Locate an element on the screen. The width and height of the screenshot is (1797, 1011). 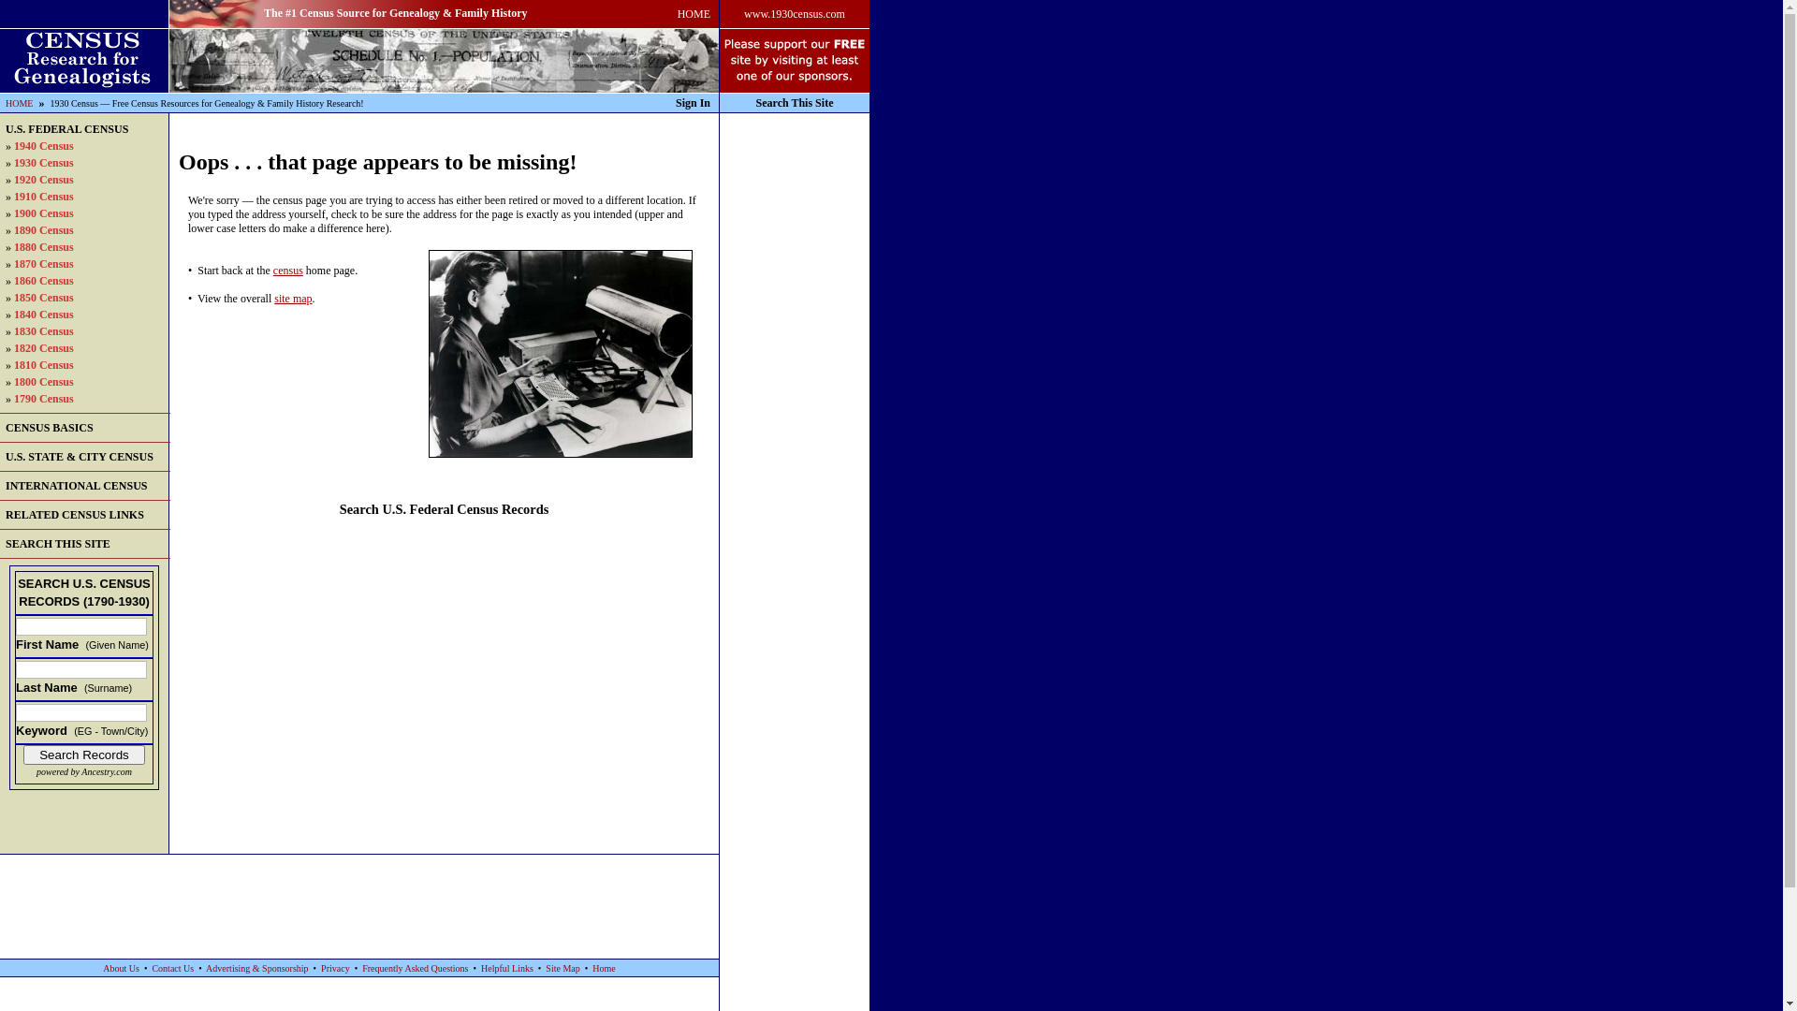
www.1930census.com is located at coordinates (795, 15).